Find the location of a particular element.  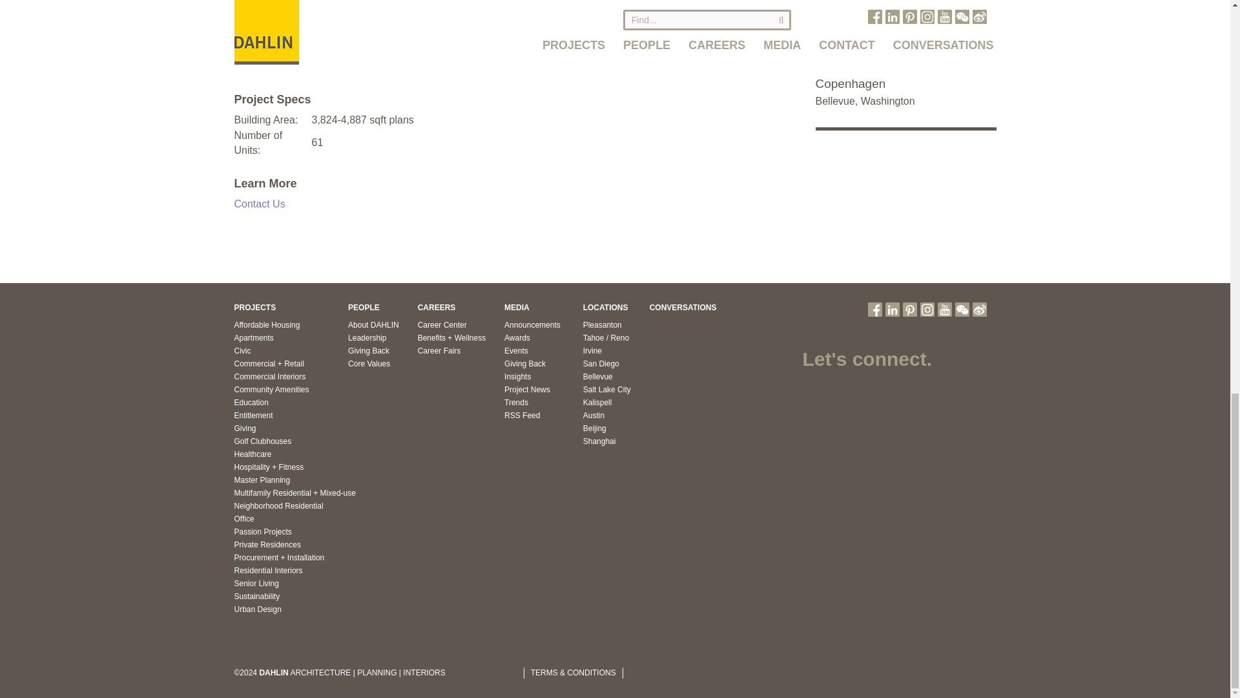

Community Amenities is located at coordinates (271, 390).